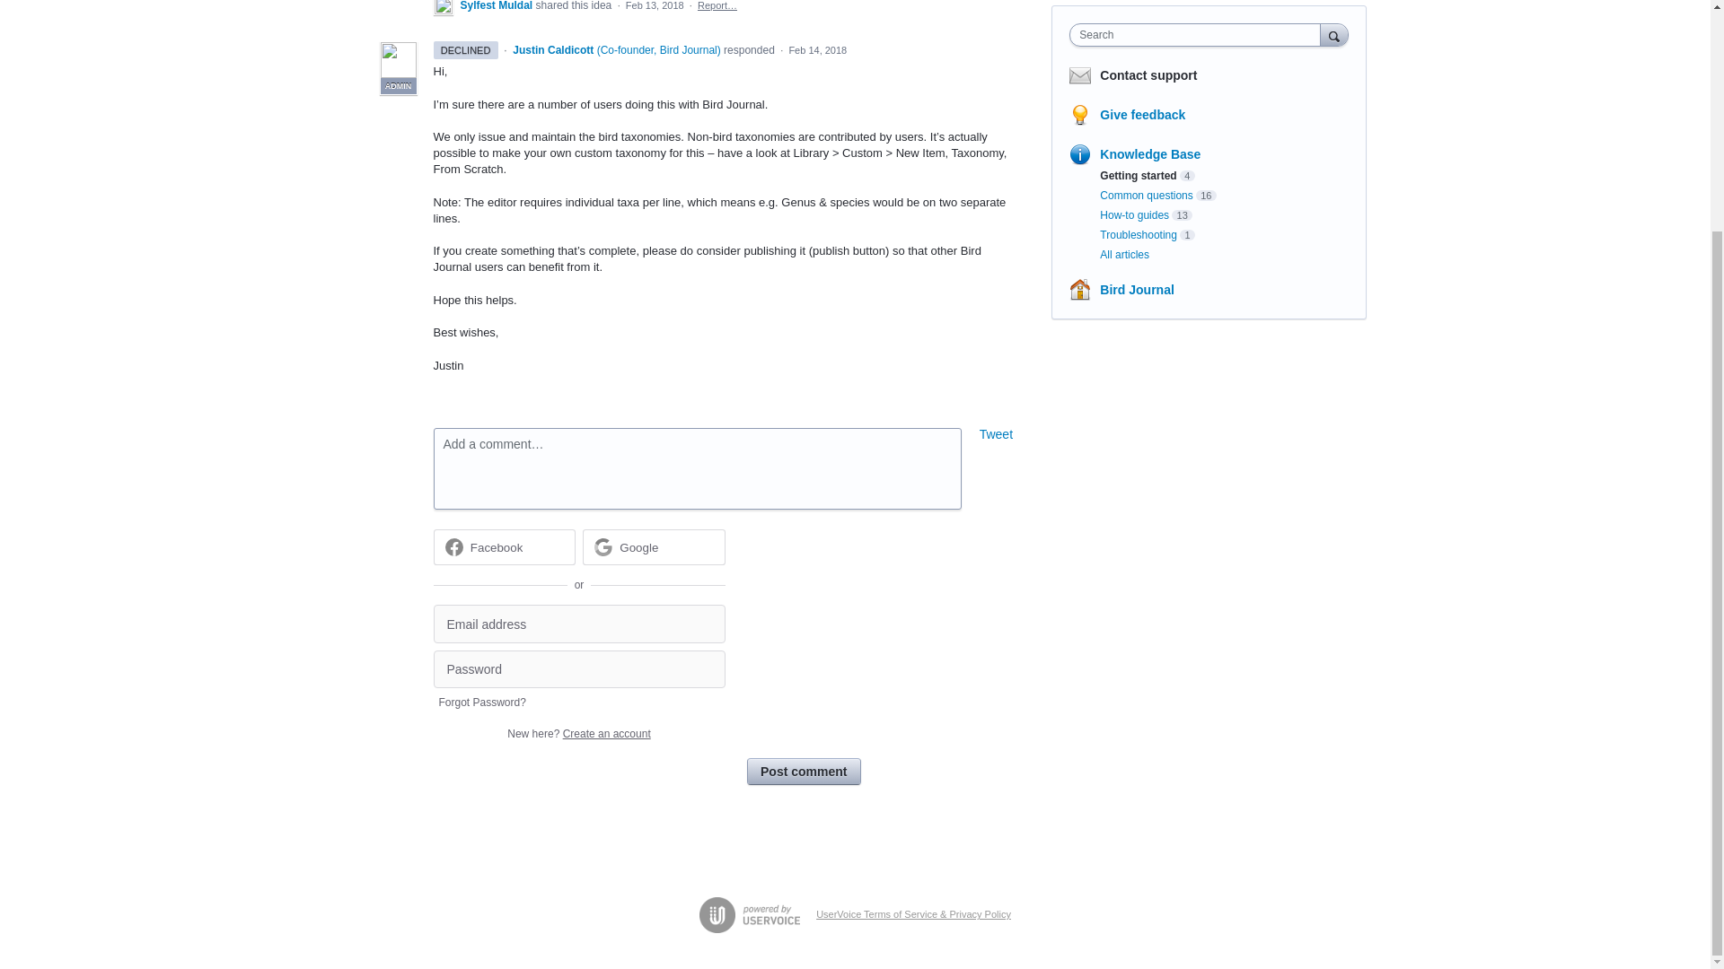  Describe the element at coordinates (481, 702) in the screenshot. I see `Forgot Password?` at that location.